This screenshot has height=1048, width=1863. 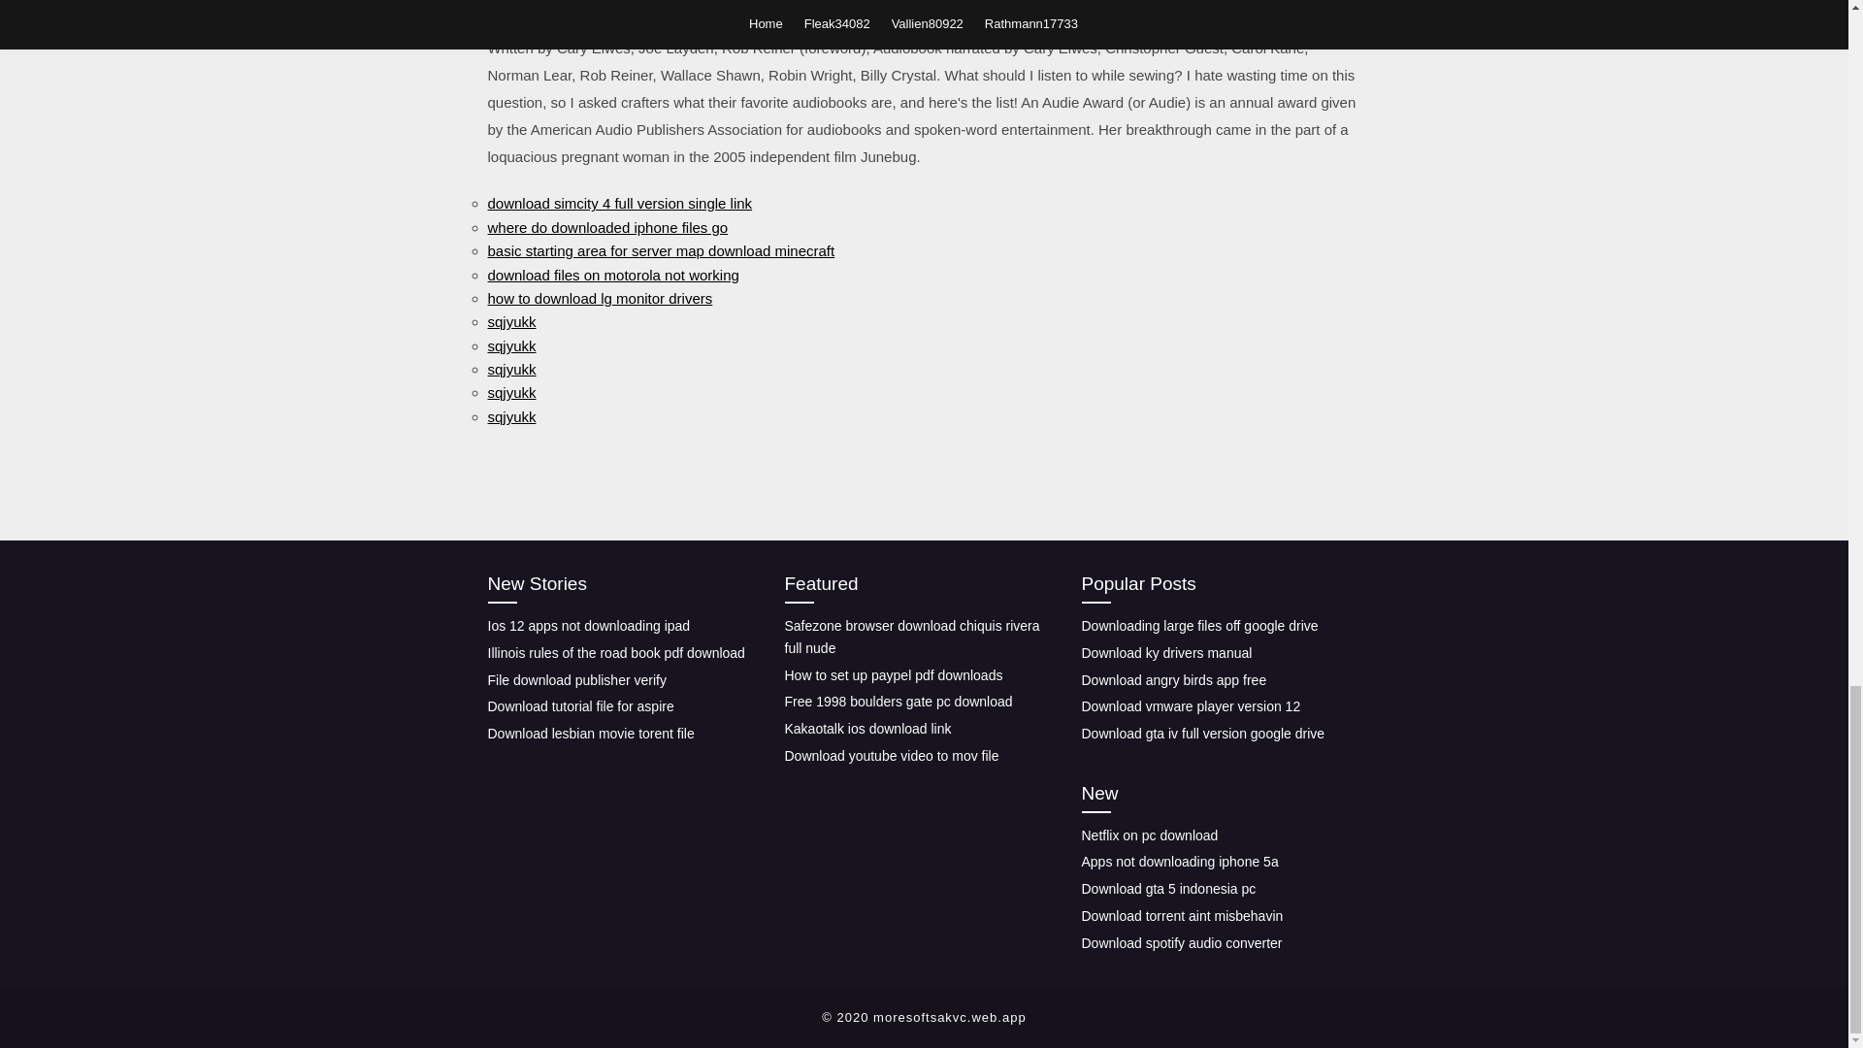 What do you see at coordinates (1173, 679) in the screenshot?
I see `Download angry birds app free` at bounding box center [1173, 679].